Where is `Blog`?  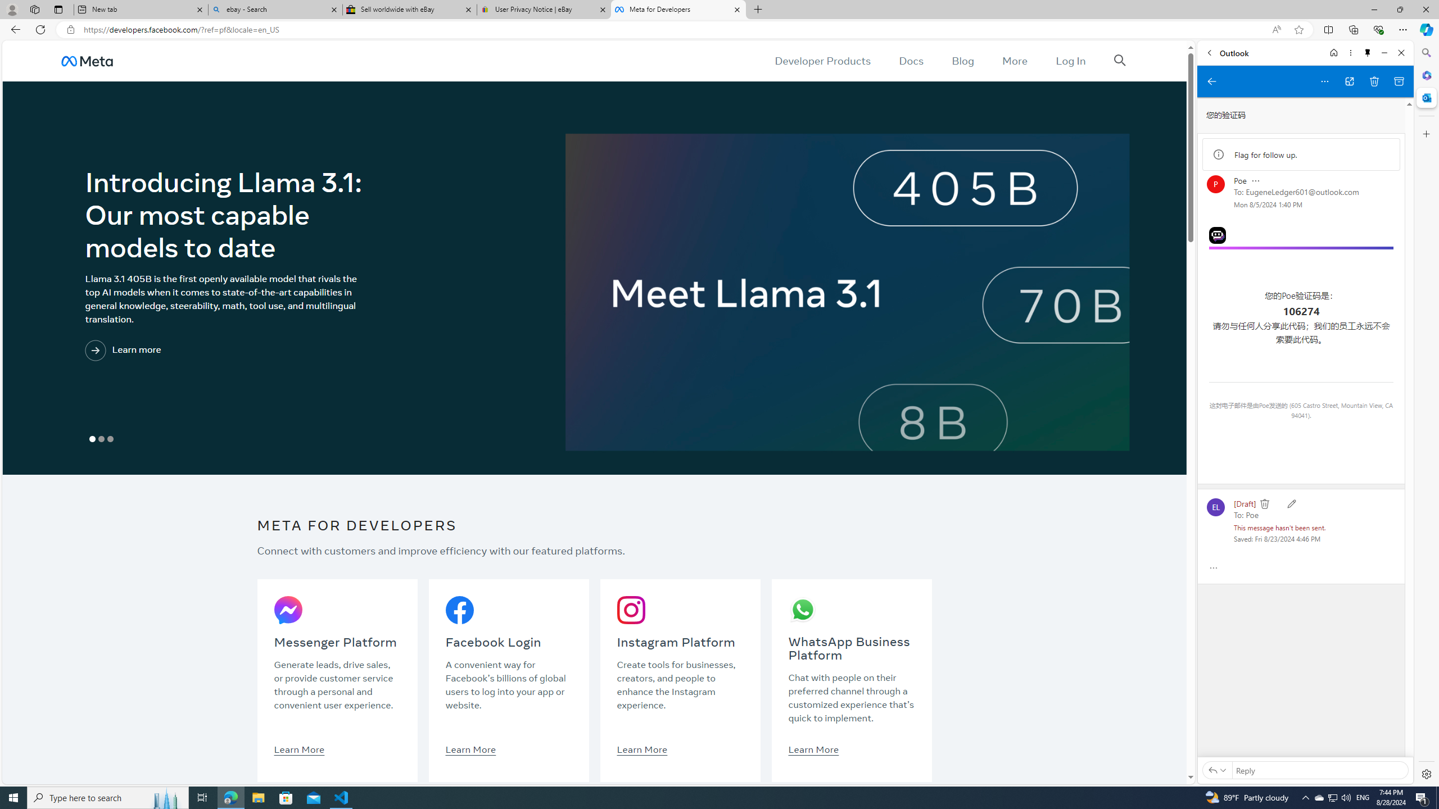
Blog is located at coordinates (963, 61).